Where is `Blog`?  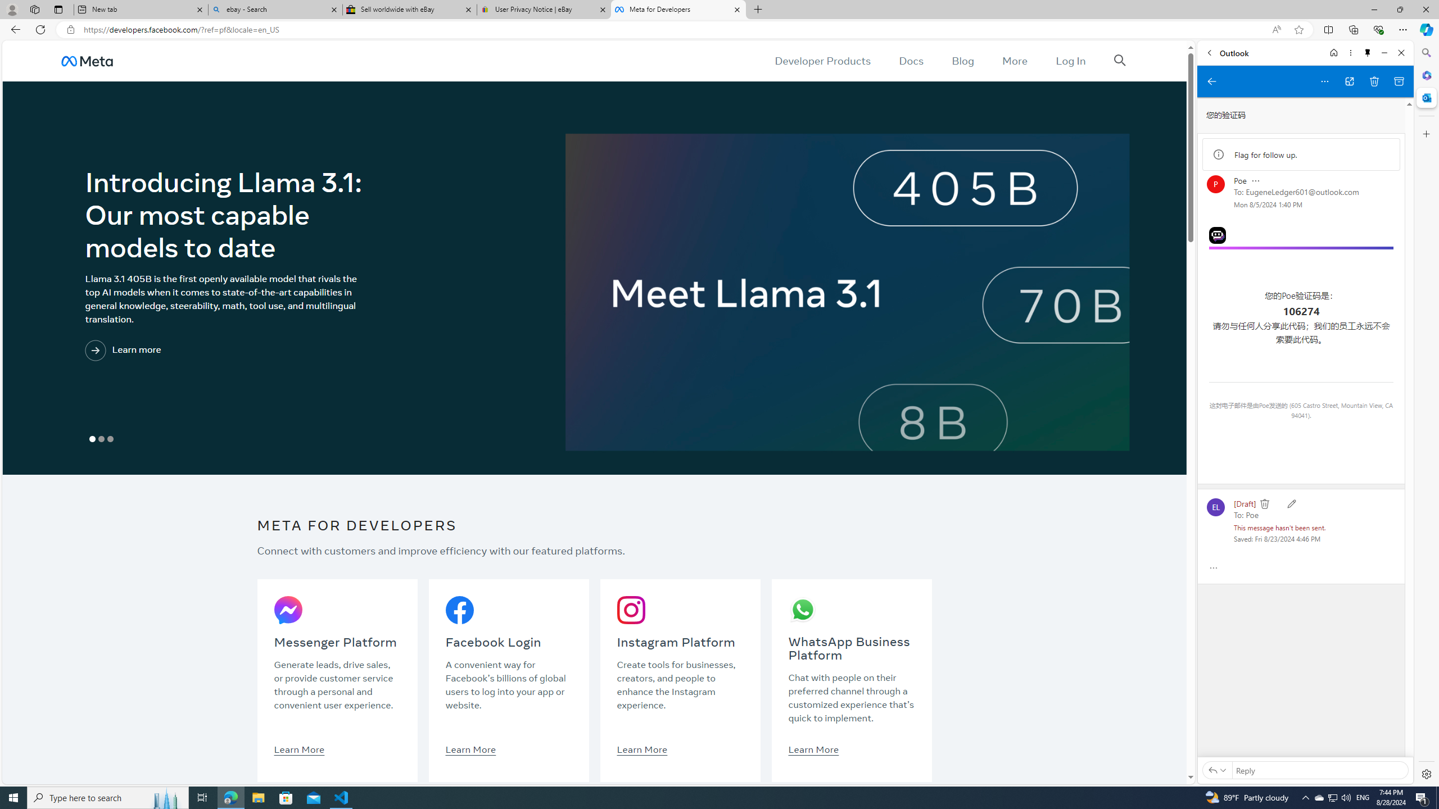
Blog is located at coordinates (963, 61).